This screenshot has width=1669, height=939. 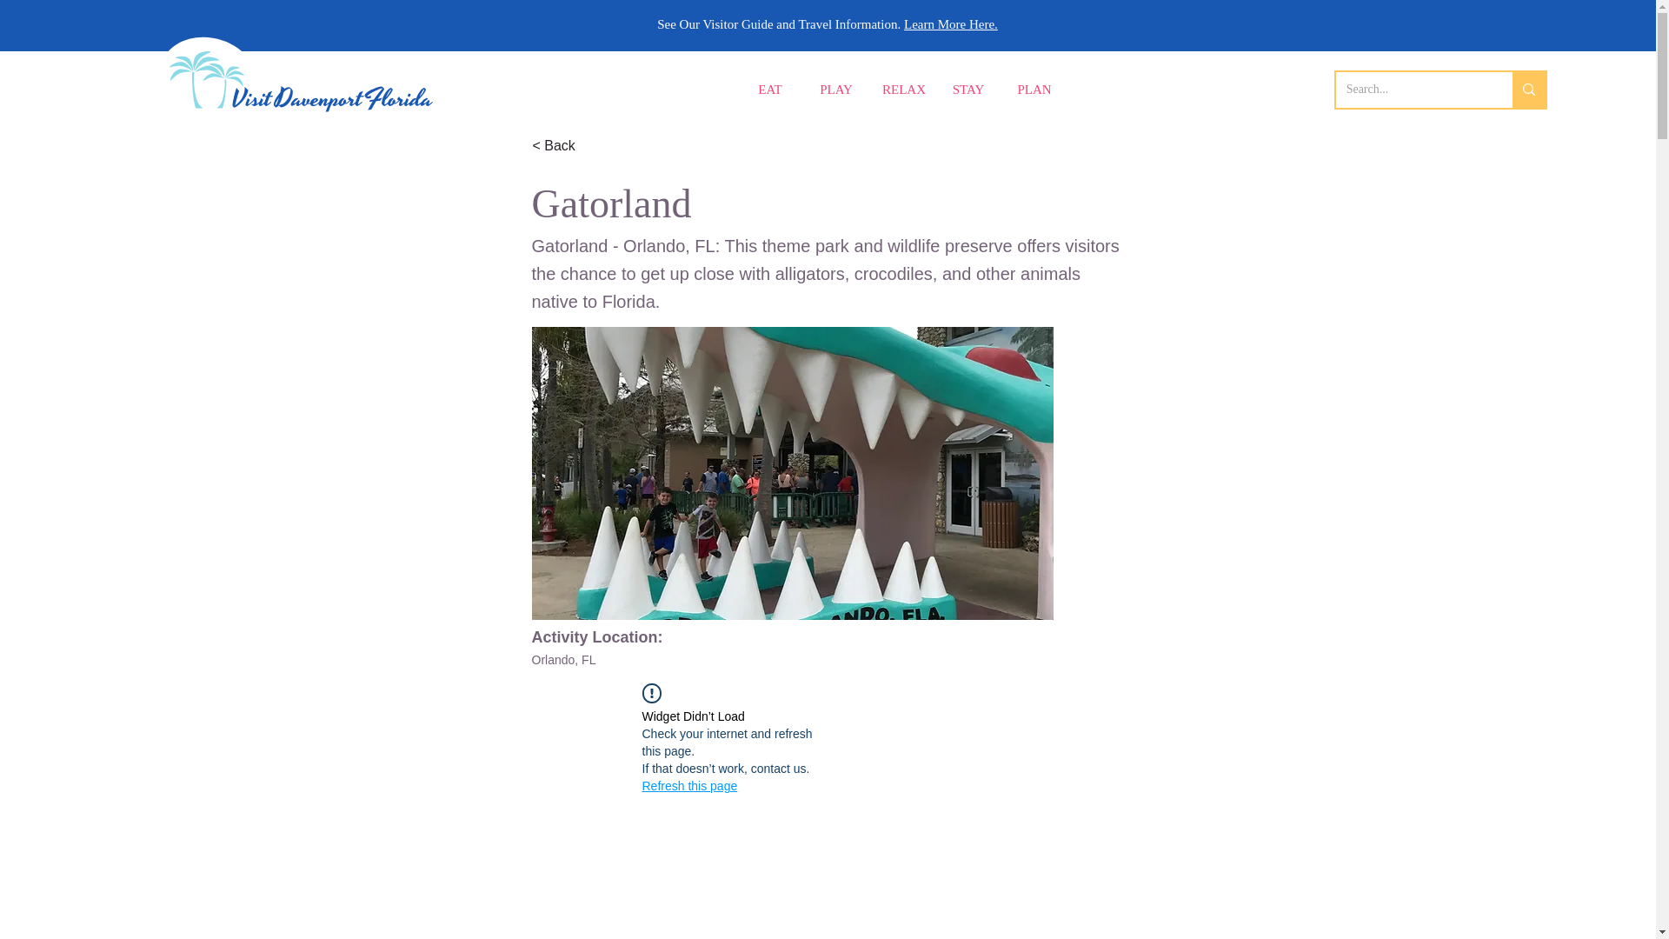 I want to click on Gatorland Orlando Florida entrance.JPG, so click(x=793, y=473).